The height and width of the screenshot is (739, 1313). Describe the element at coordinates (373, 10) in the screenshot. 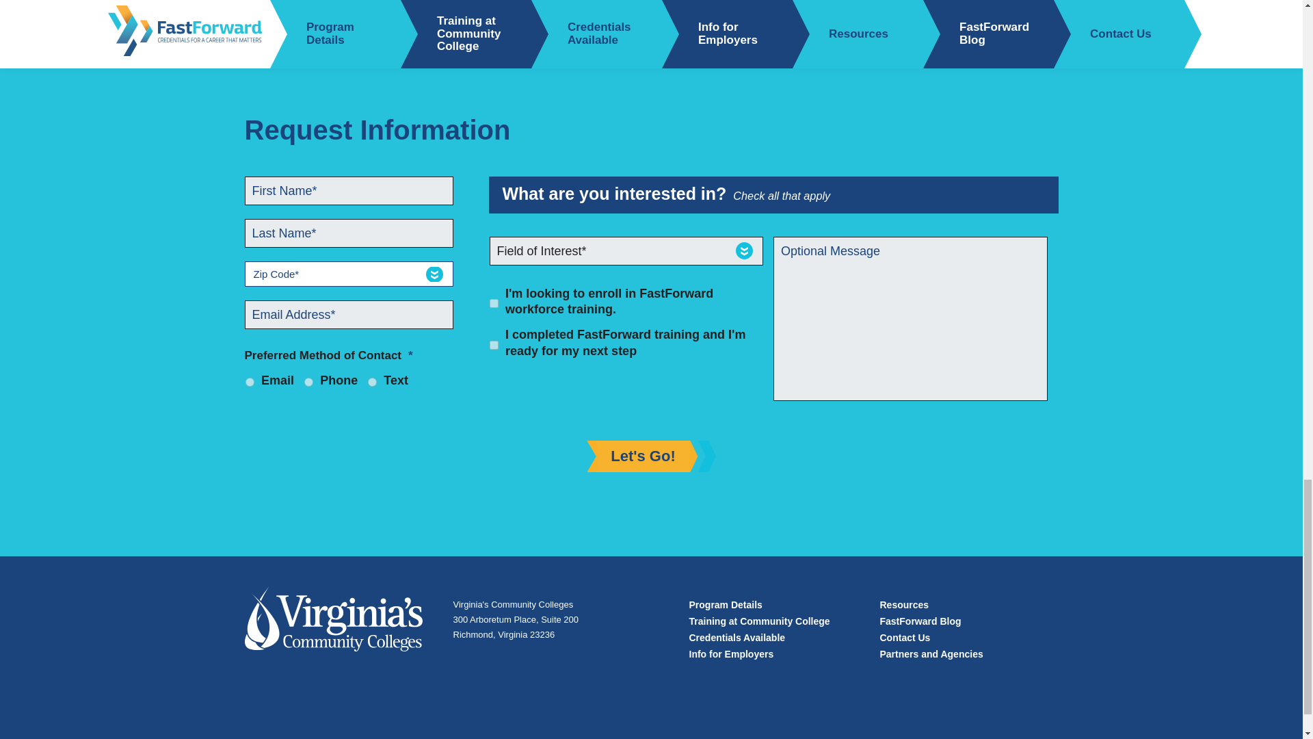

I see `Twitter` at that location.